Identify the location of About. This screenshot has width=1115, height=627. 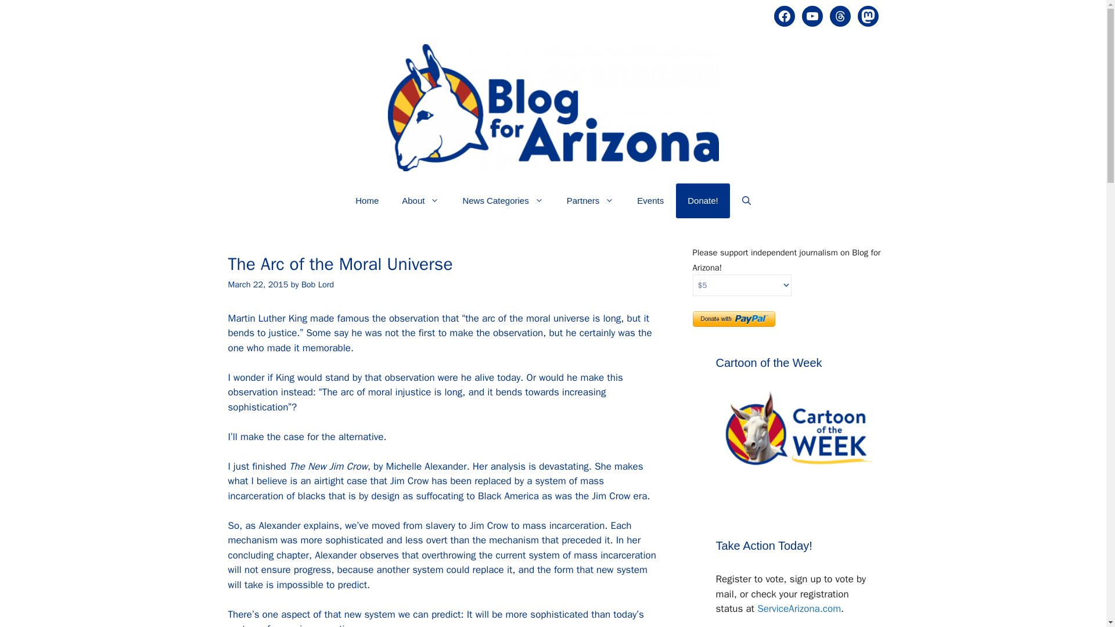
(420, 201).